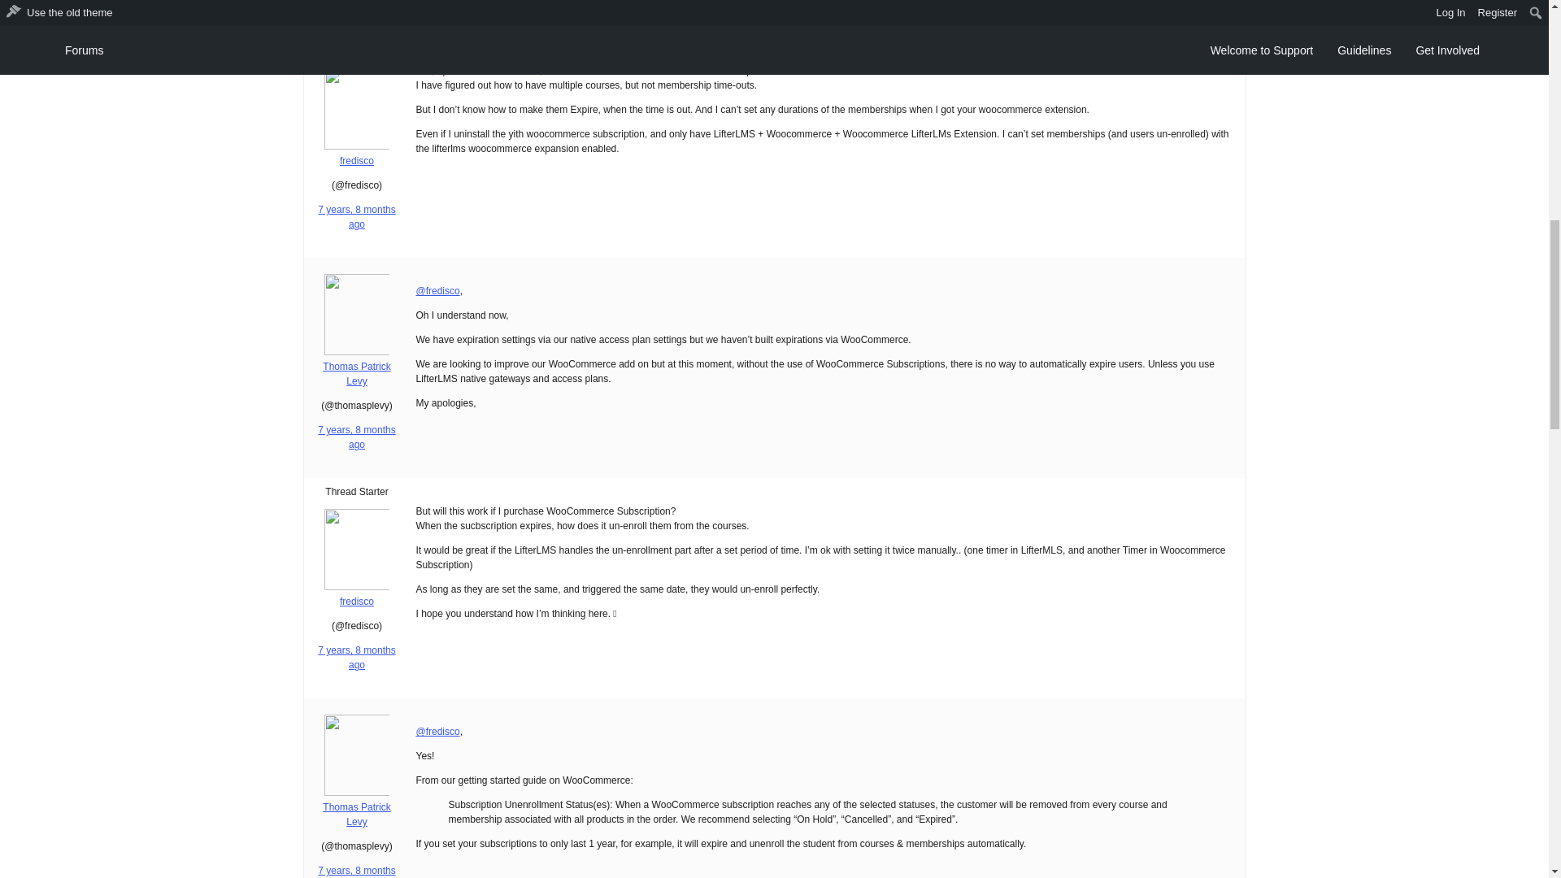 The width and height of the screenshot is (1561, 878). What do you see at coordinates (356, 492) in the screenshot?
I see `This person created the thread` at bounding box center [356, 492].